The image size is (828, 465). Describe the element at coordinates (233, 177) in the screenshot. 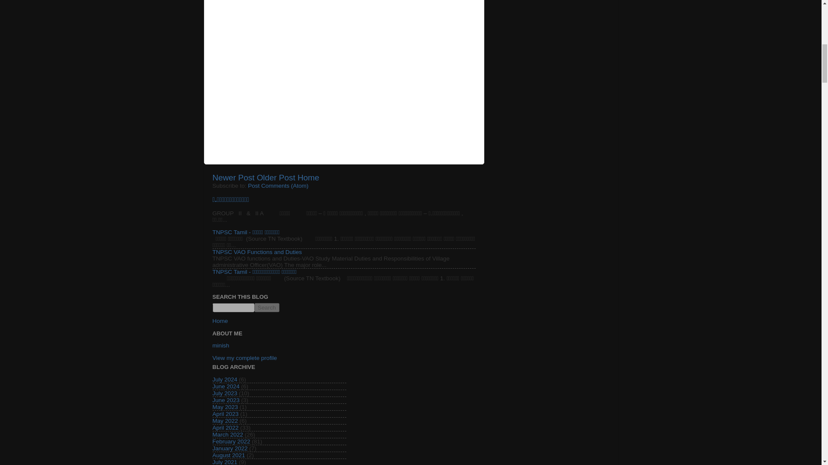

I see `Newer Post` at that location.